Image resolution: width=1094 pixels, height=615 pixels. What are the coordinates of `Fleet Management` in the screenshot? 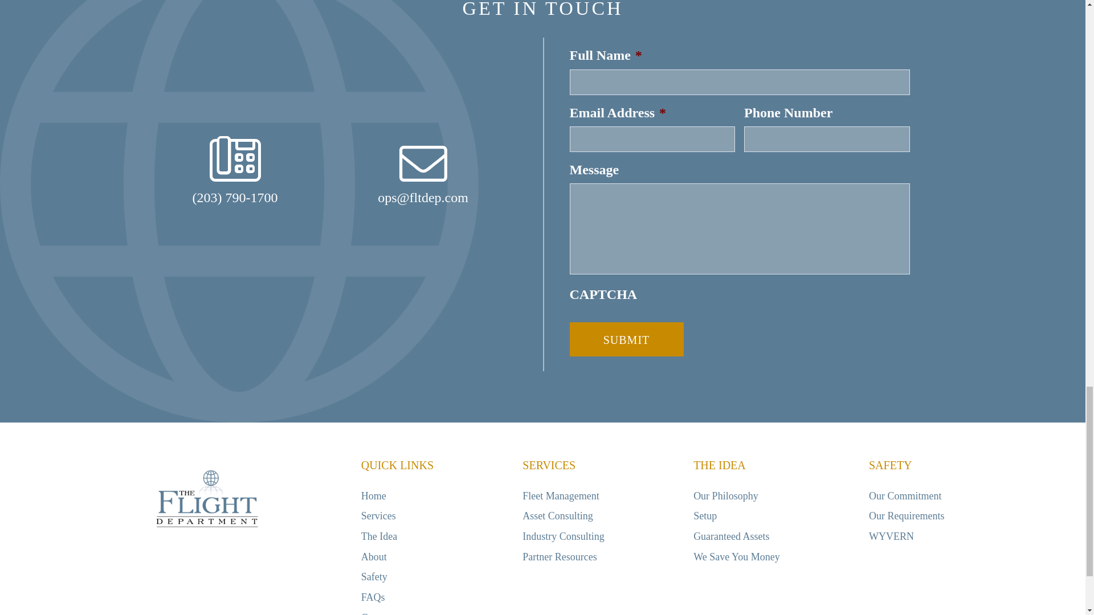 It's located at (561, 495).